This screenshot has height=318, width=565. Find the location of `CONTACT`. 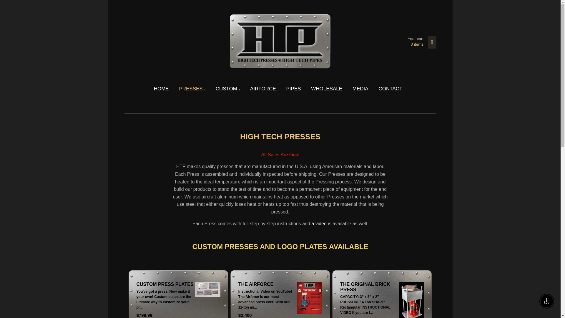

CONTACT is located at coordinates (390, 89).